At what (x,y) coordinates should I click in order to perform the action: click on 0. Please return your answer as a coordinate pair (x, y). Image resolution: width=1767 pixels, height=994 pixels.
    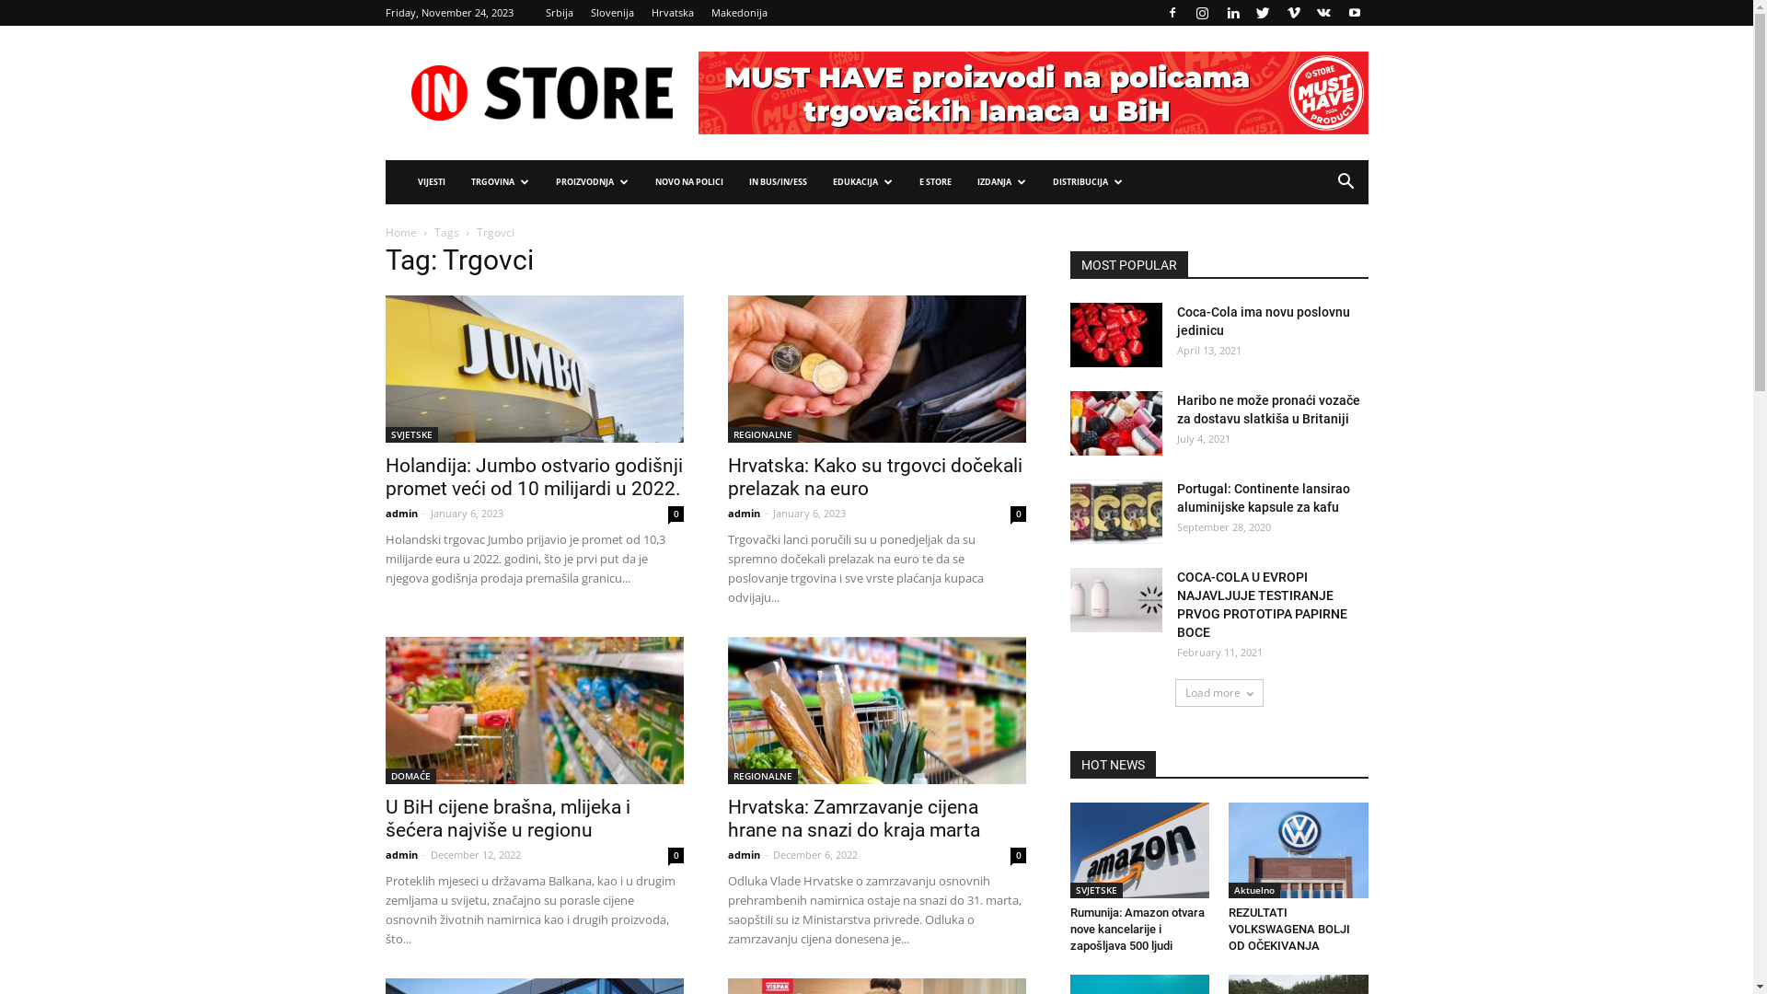
    Looking at the image, I should click on (1018, 514).